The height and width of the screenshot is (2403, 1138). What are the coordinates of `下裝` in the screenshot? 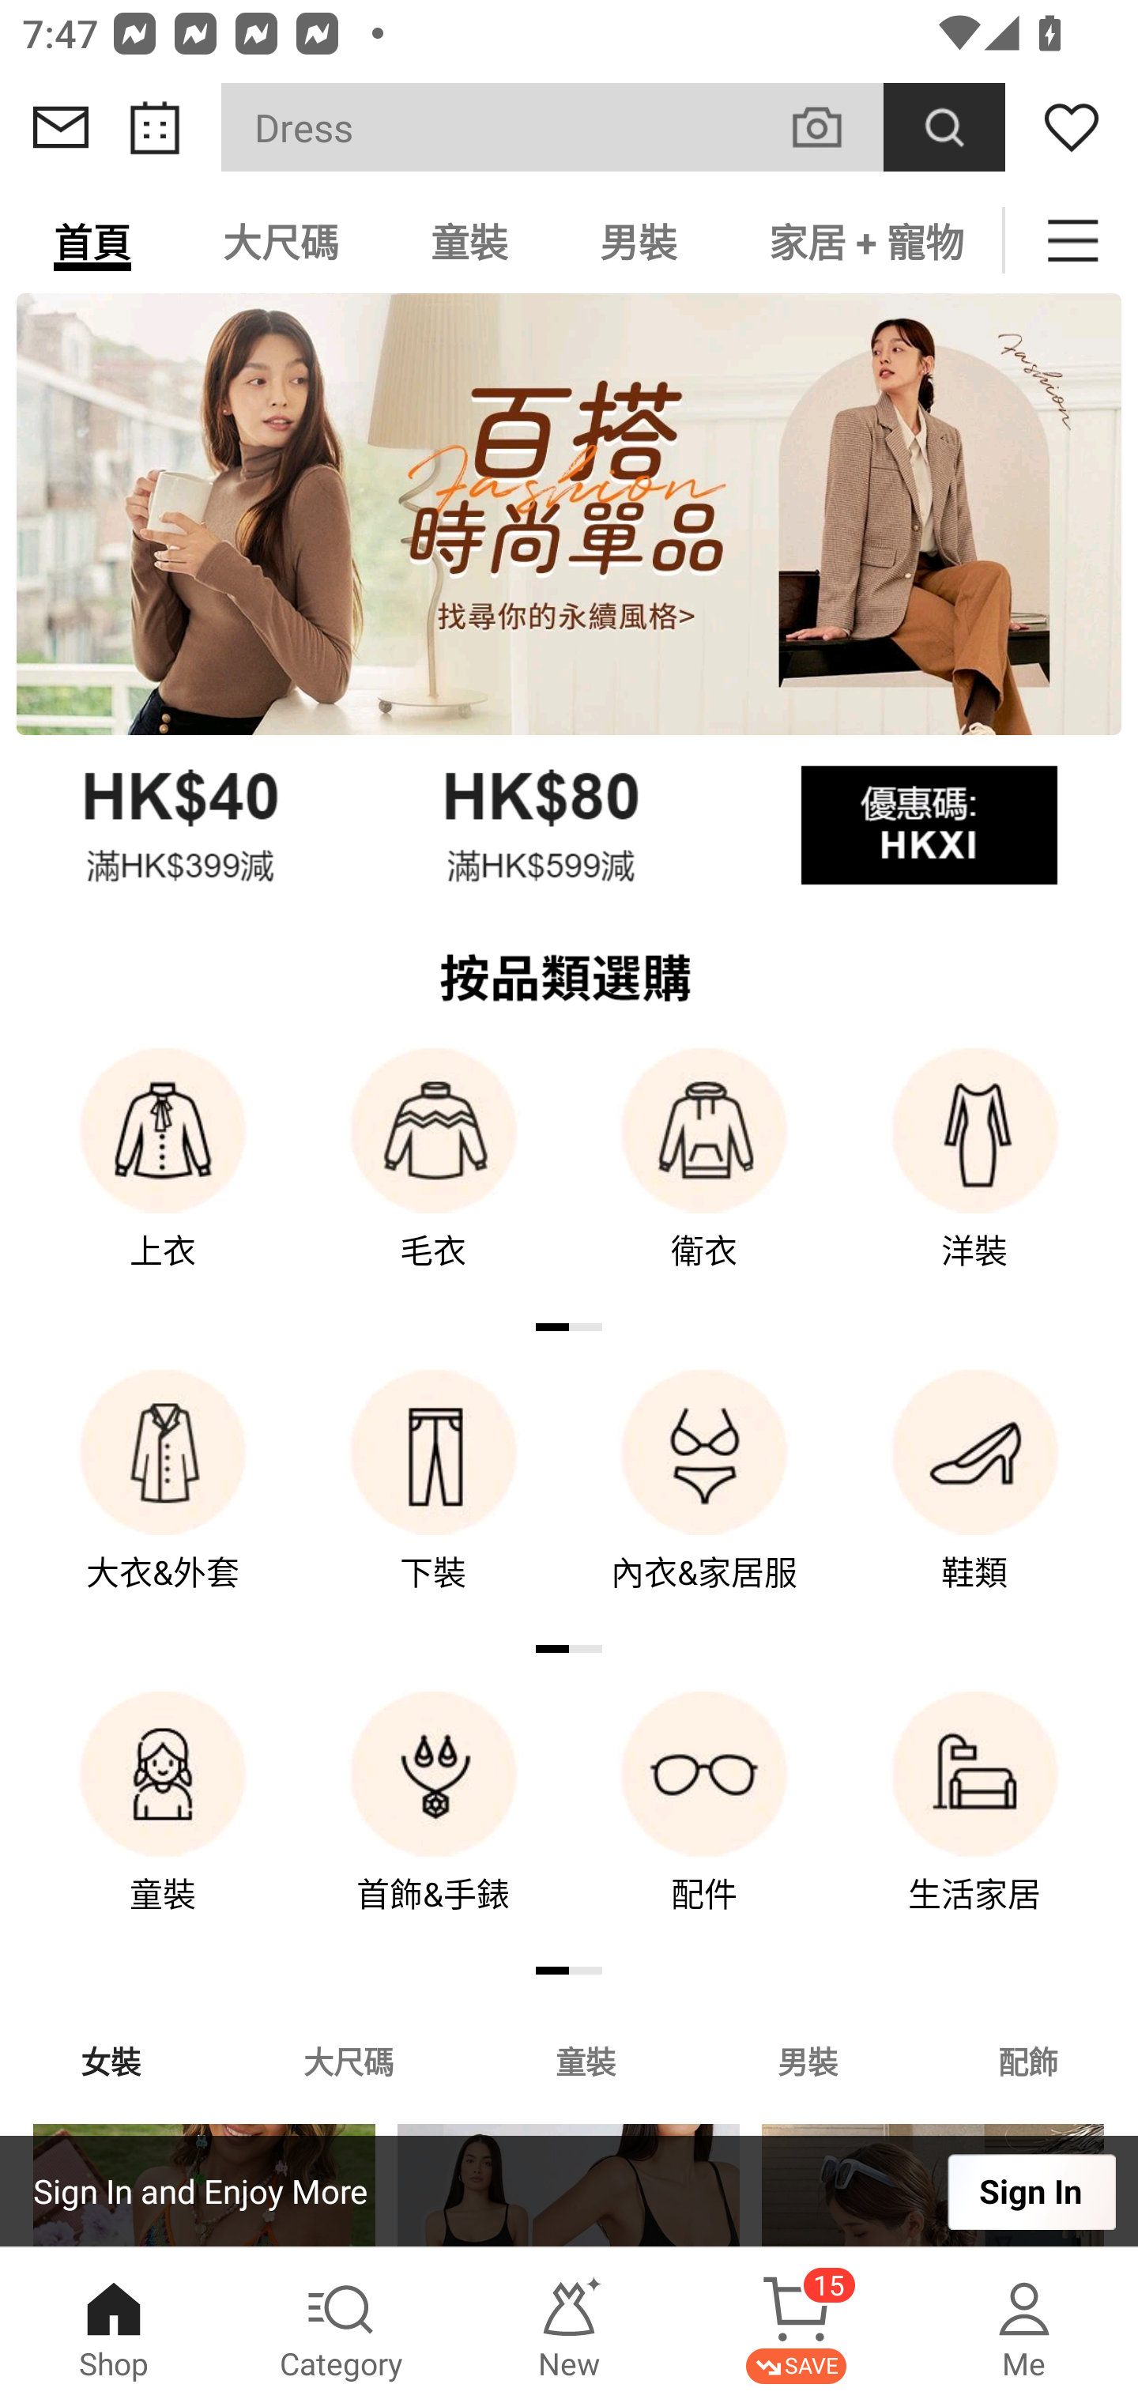 It's located at (433, 1502).